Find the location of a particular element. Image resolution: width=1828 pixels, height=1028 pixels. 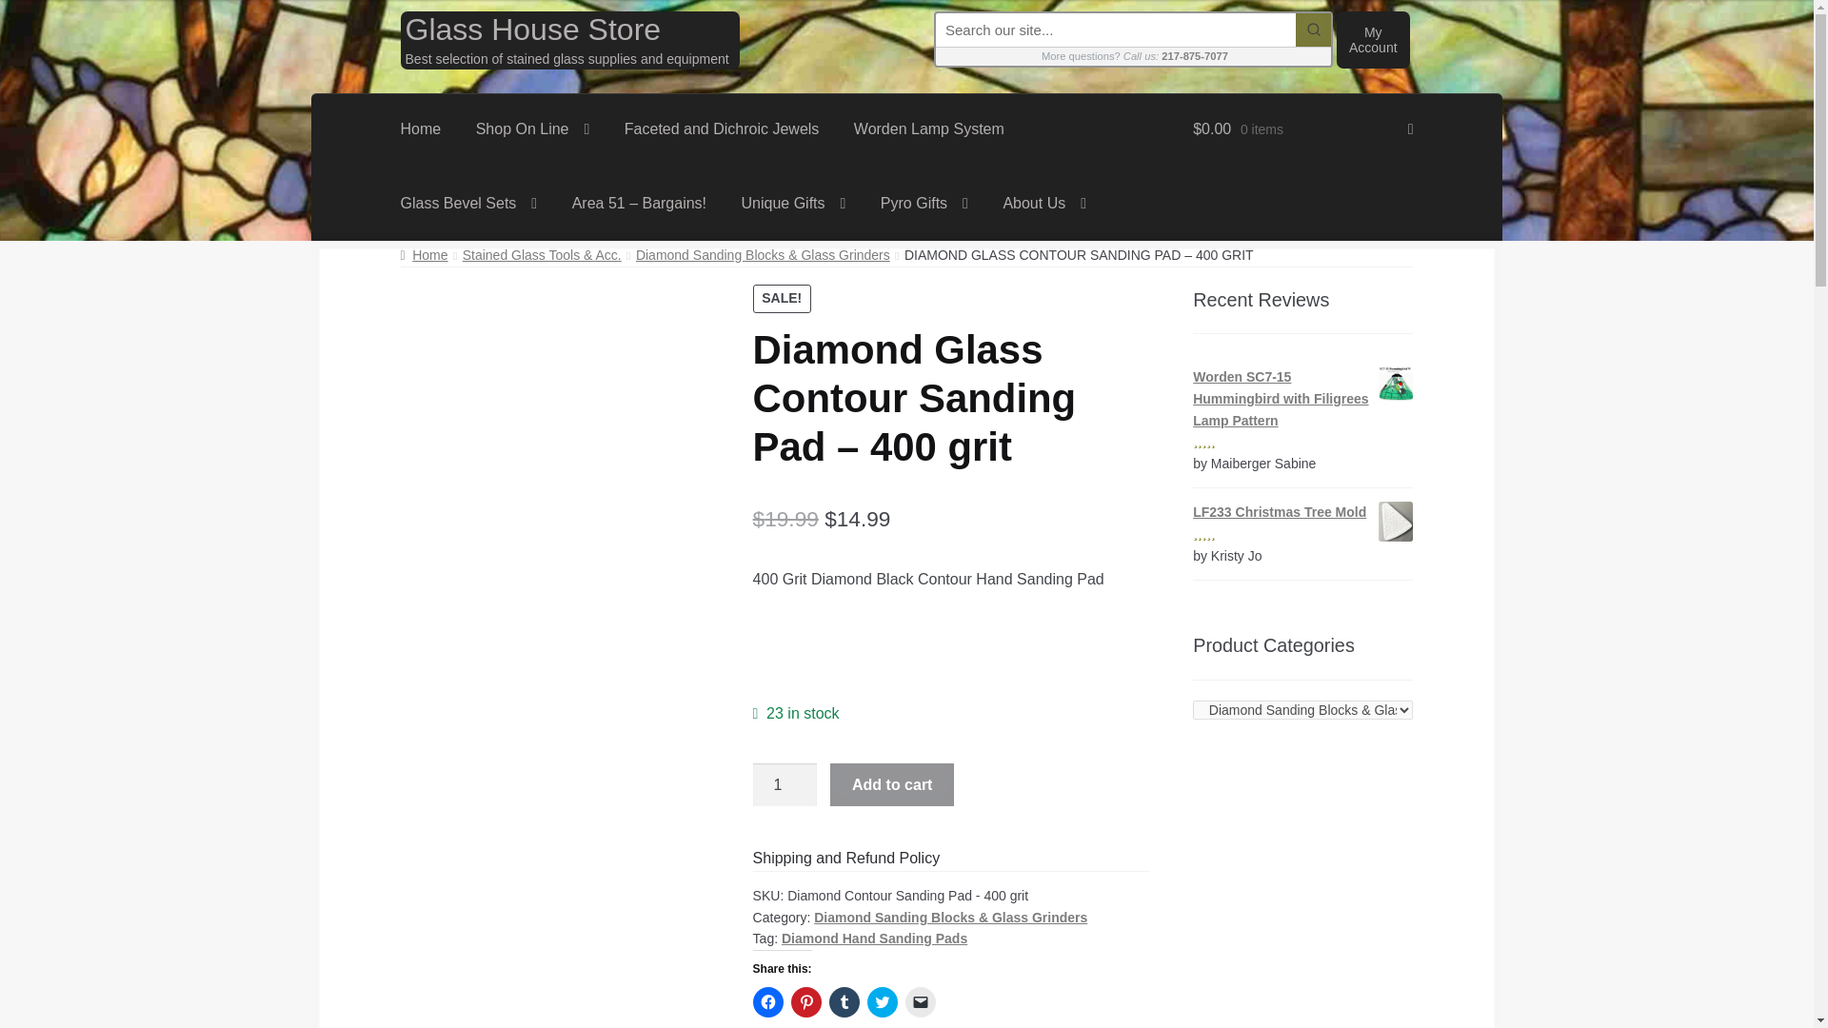

Click to email a link to a friend is located at coordinates (920, 1001).